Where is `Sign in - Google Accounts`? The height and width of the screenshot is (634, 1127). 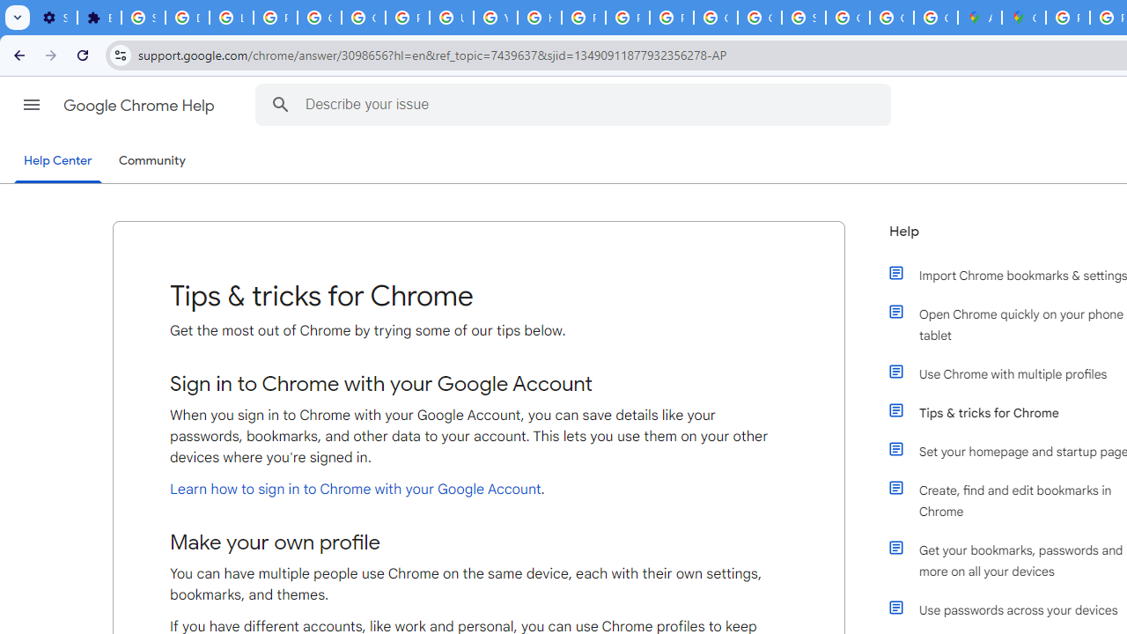 Sign in - Google Accounts is located at coordinates (144, 18).